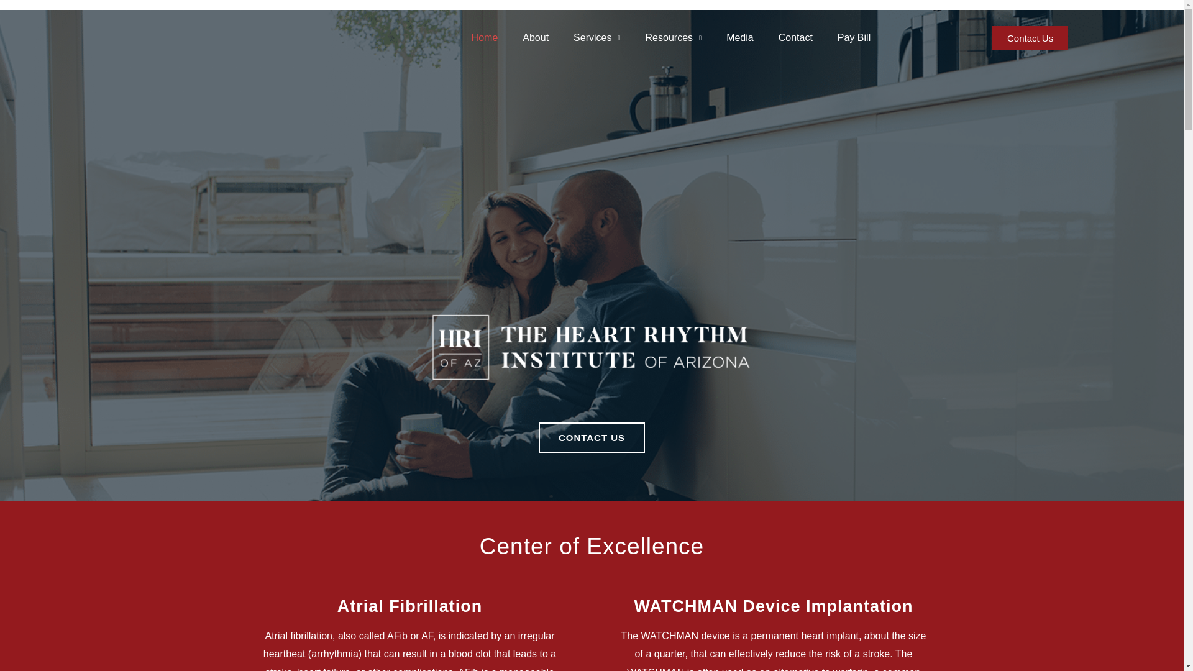 The image size is (1193, 671). I want to click on Services, so click(596, 37).